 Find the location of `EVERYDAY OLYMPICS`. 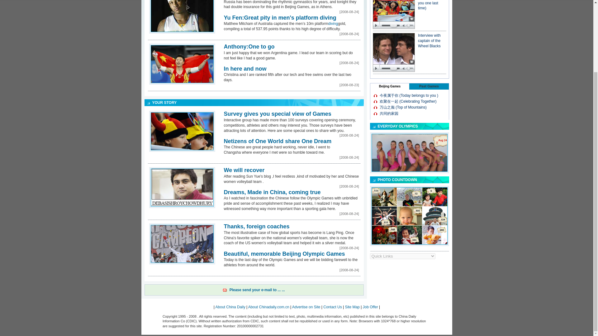

EVERYDAY OLYMPICS is located at coordinates (397, 126).